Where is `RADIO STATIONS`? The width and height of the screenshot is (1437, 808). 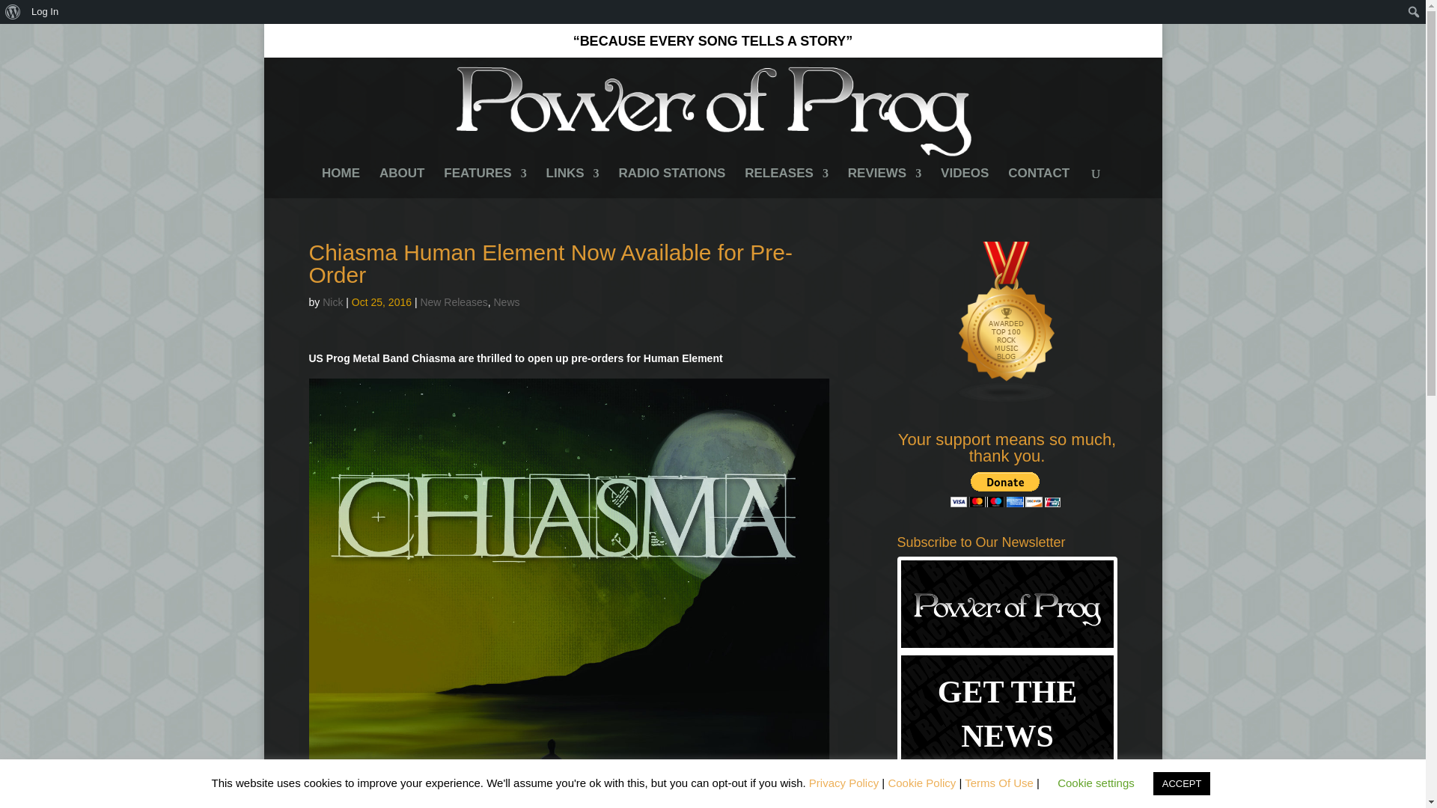 RADIO STATIONS is located at coordinates (671, 183).